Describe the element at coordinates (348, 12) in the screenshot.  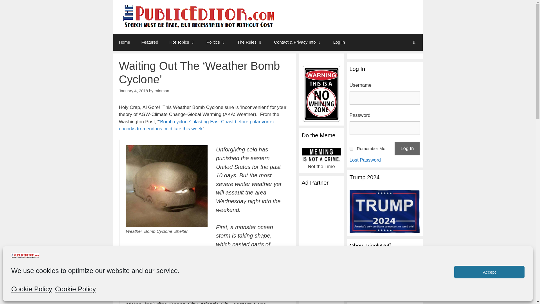
I see `Advertisement` at that location.